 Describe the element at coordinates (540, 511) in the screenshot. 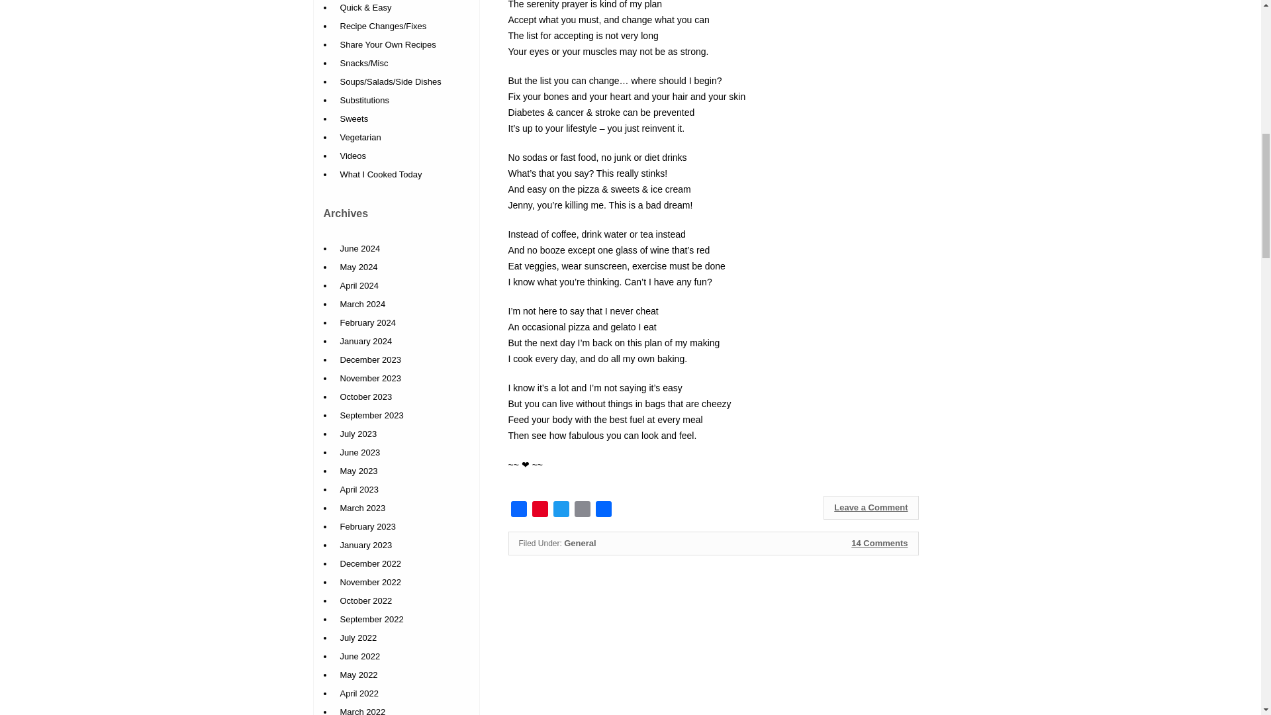

I see `Pinterest` at that location.